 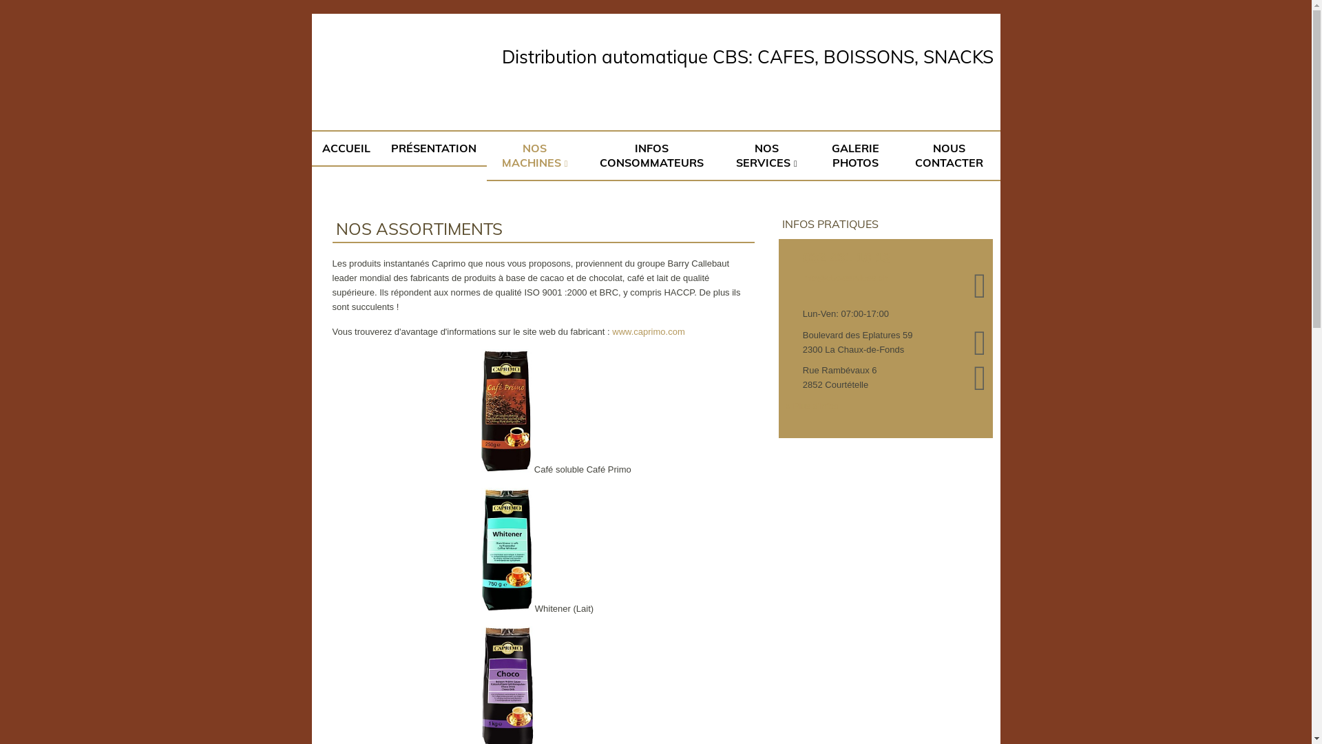 What do you see at coordinates (651, 156) in the screenshot?
I see `INFOS CONSOMMATEURS` at bounding box center [651, 156].